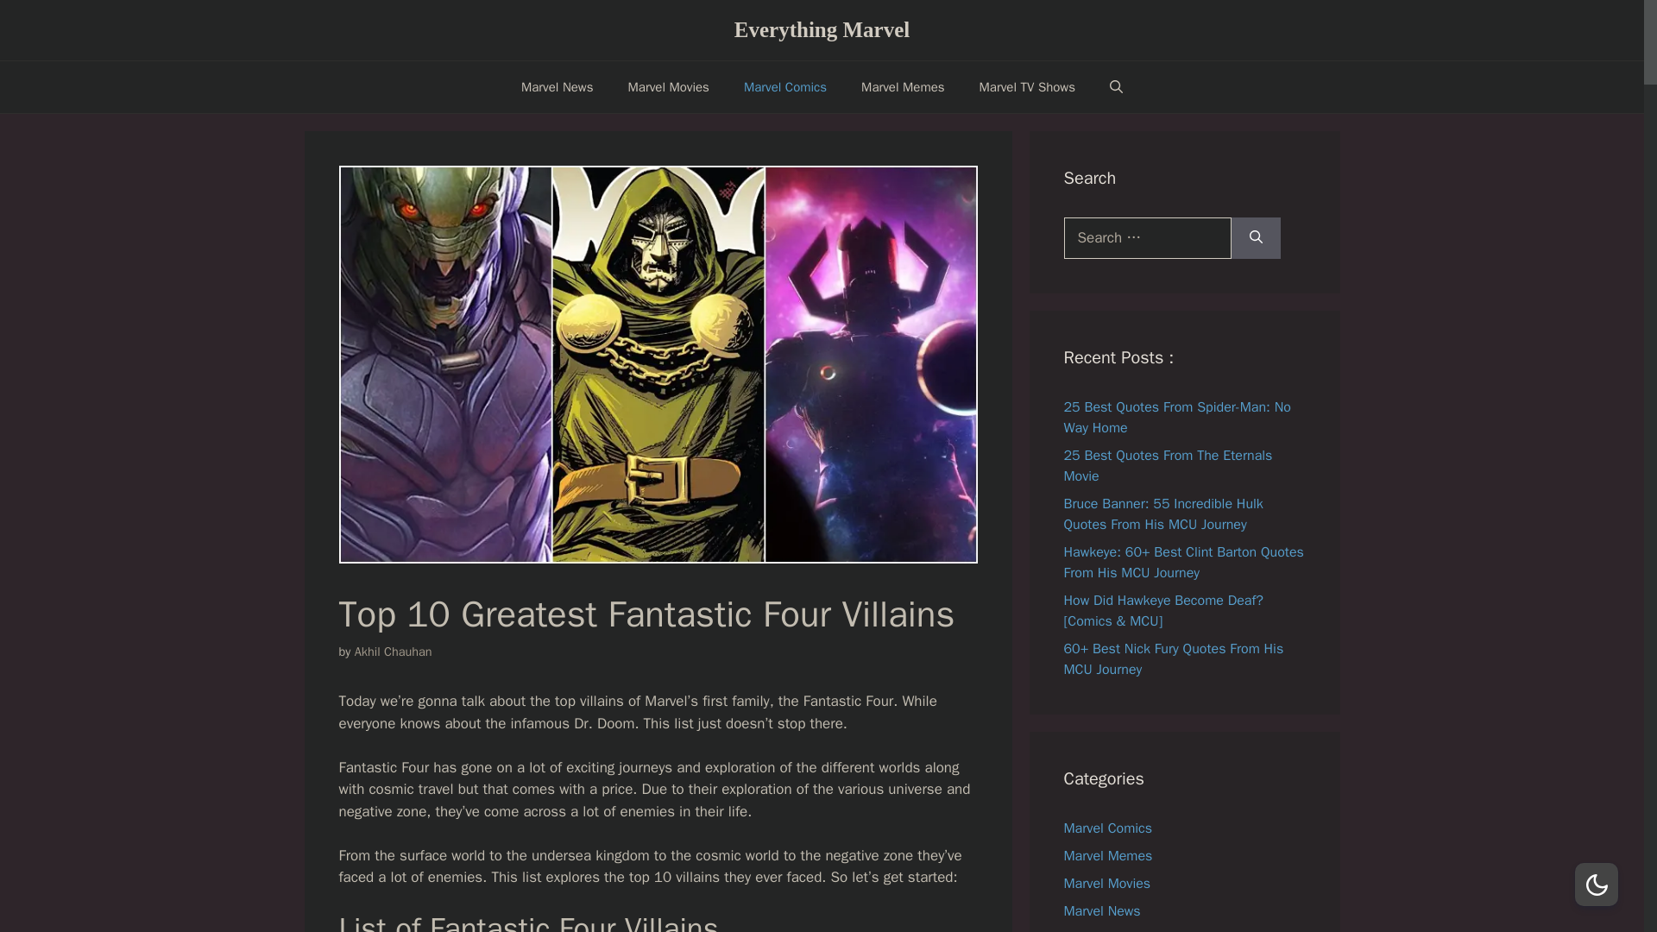 This screenshot has height=932, width=1657. I want to click on Bruce Banner: 55 Incredible Hulk Quotes From His MCU Journey, so click(1163, 513).